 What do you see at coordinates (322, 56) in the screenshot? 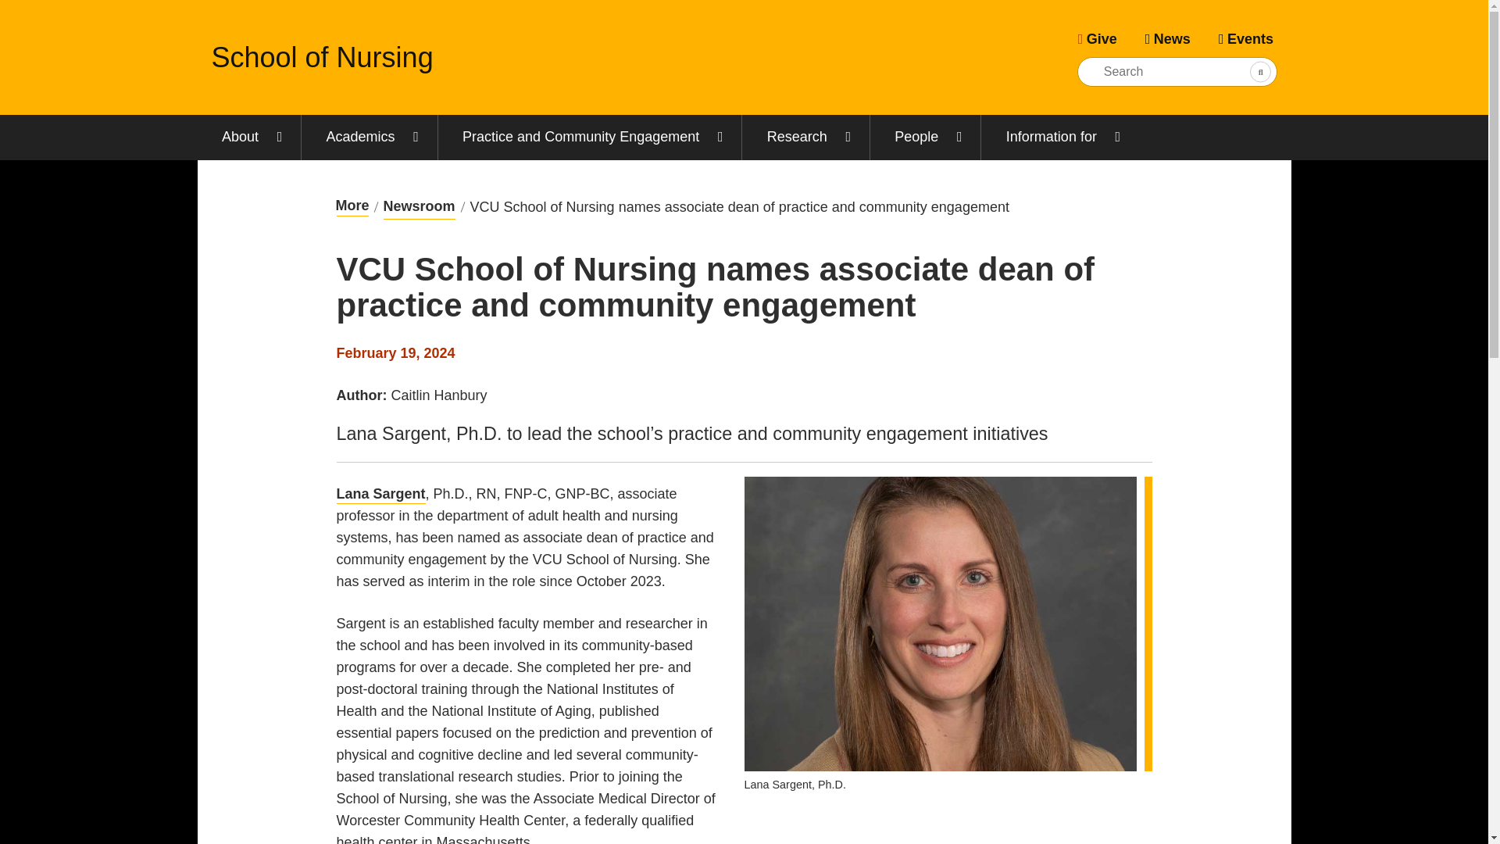
I see `School of Nursing` at bounding box center [322, 56].